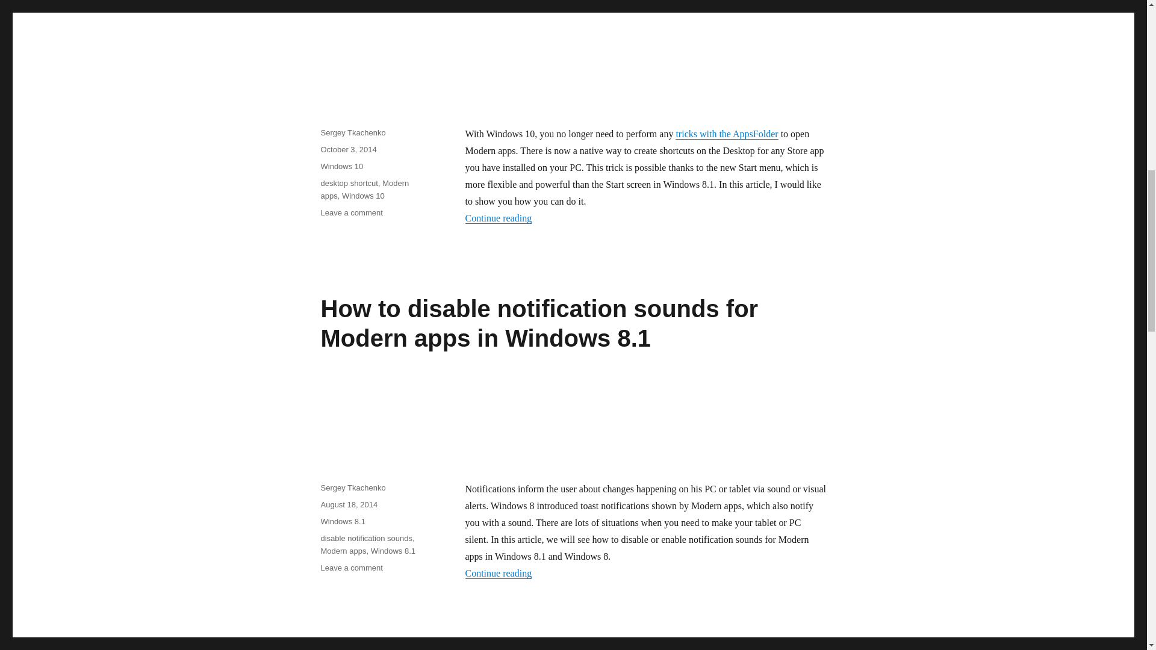  Describe the element at coordinates (349, 504) in the screenshot. I see `August 18, 2014` at that location.